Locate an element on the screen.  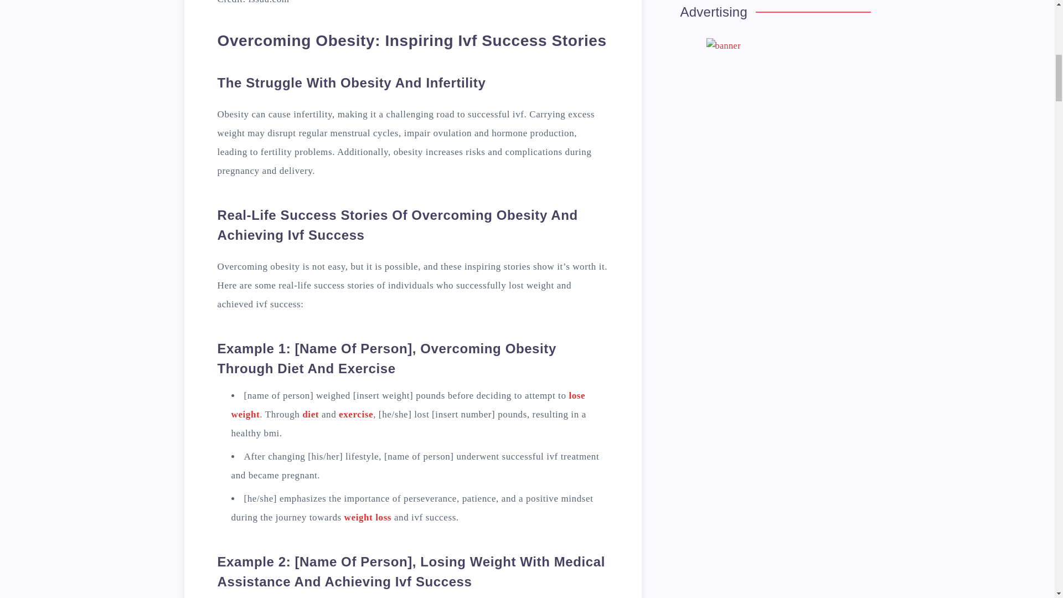
diet is located at coordinates (310, 414).